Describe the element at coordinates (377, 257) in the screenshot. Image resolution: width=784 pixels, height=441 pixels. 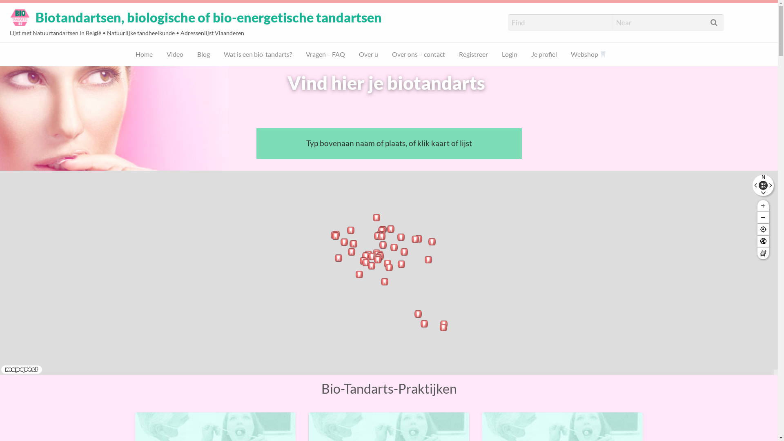
I see `Sarah Werrebrouck` at that location.